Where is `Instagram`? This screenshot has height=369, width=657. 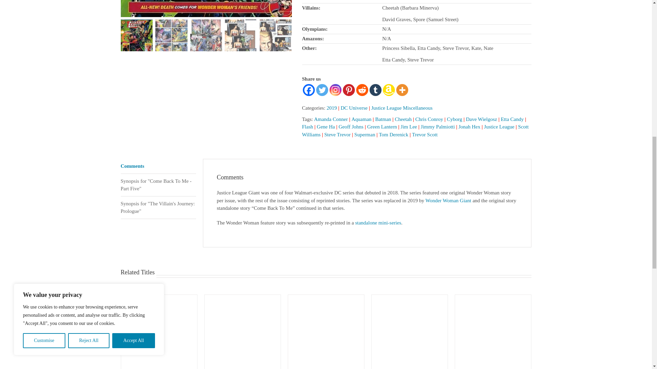
Instagram is located at coordinates (335, 90).